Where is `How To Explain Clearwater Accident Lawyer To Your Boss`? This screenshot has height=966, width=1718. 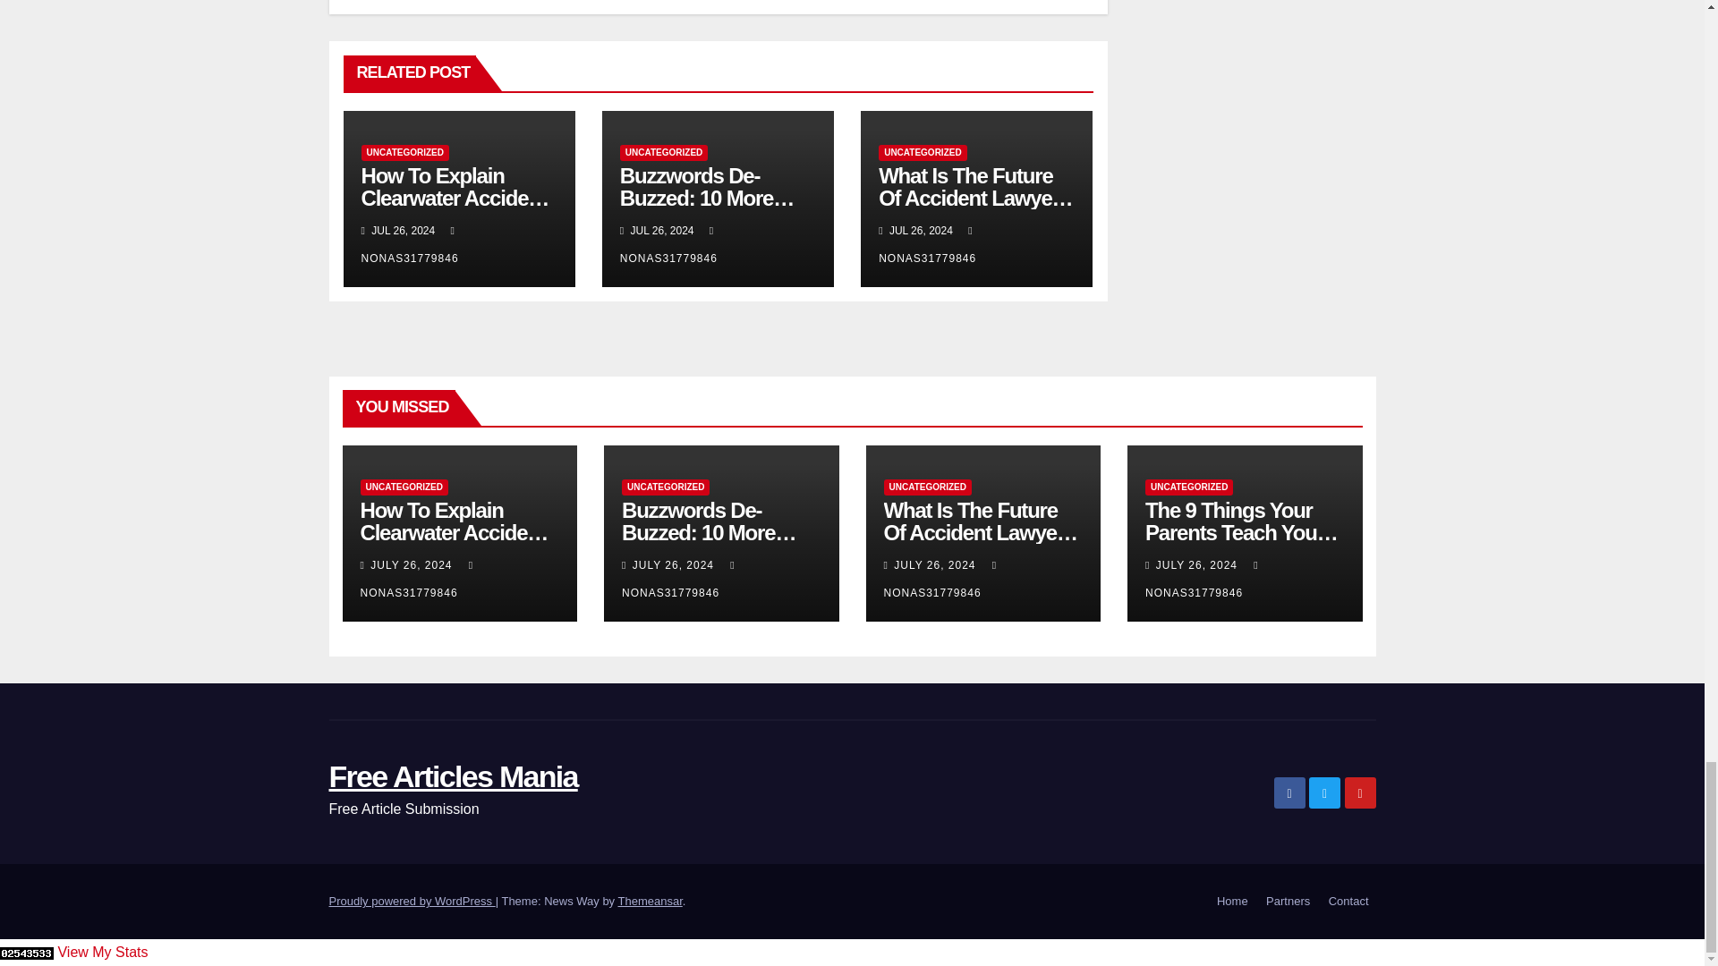 How To Explain Clearwater Accident Lawyer To Your Boss is located at coordinates (458, 198).